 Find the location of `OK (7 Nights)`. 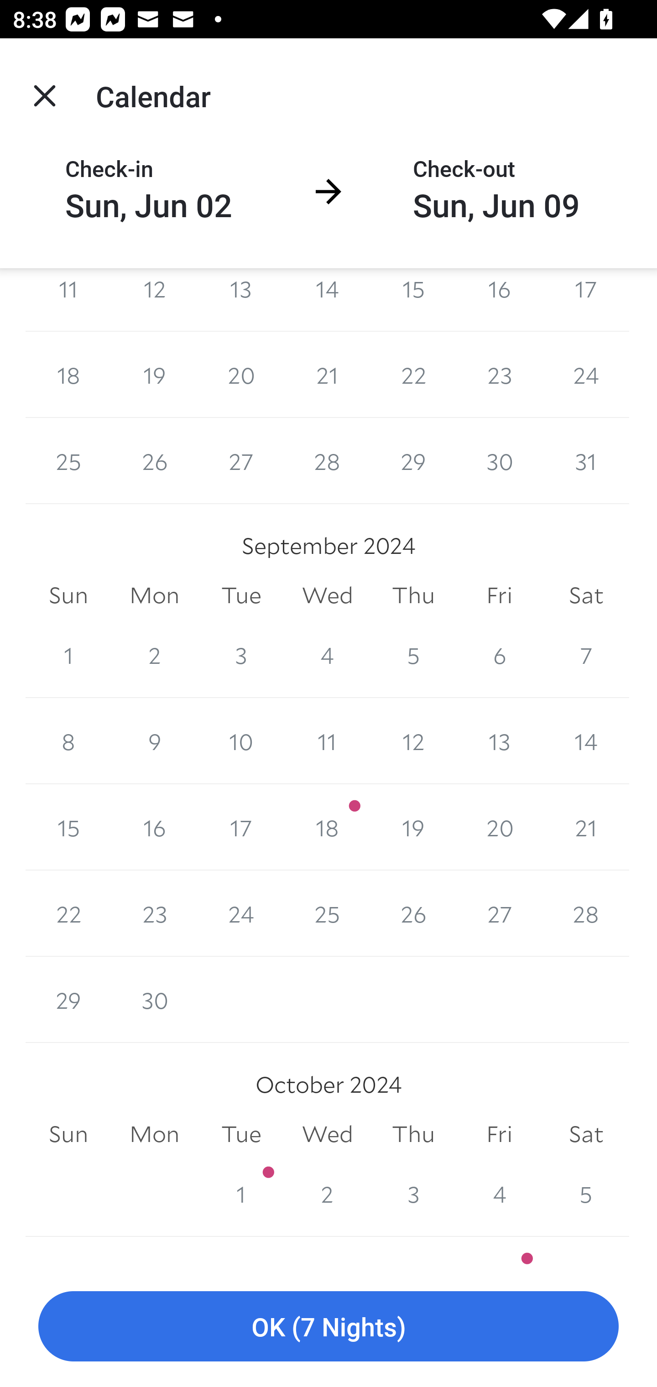

OK (7 Nights) is located at coordinates (328, 1327).